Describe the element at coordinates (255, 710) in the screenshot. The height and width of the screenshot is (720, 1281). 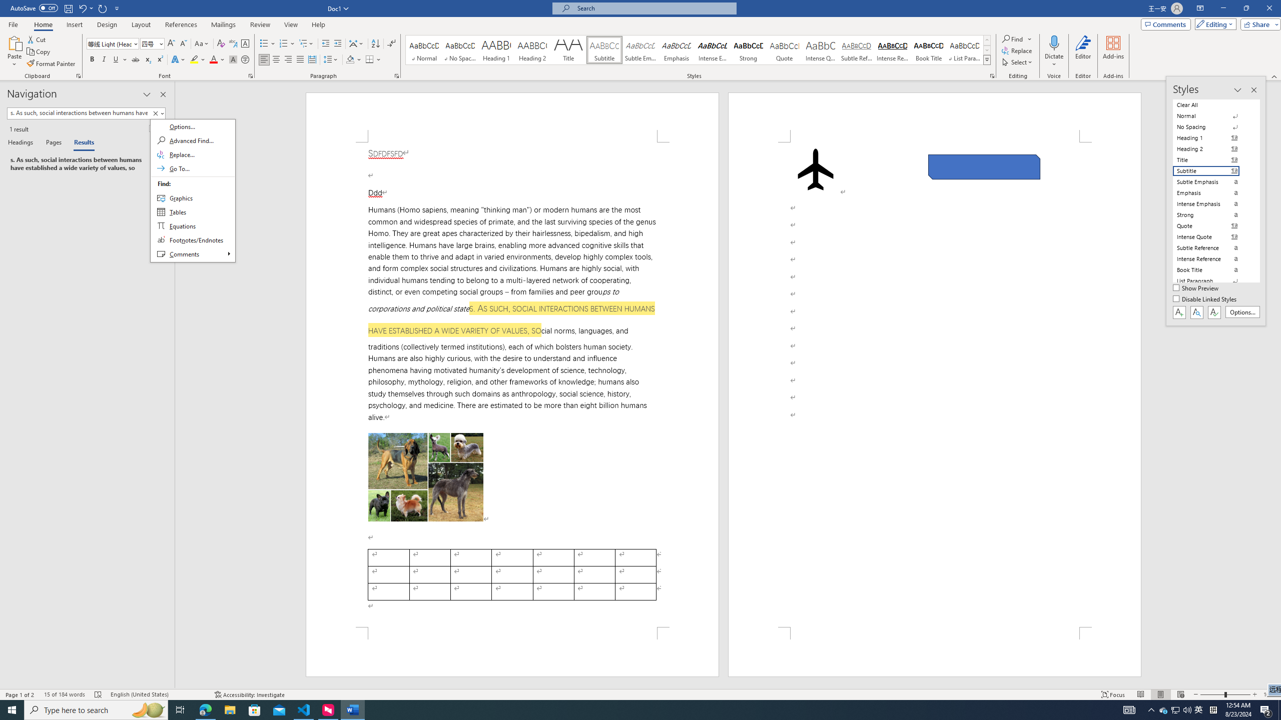
I see `Class: NetUIButton` at that location.